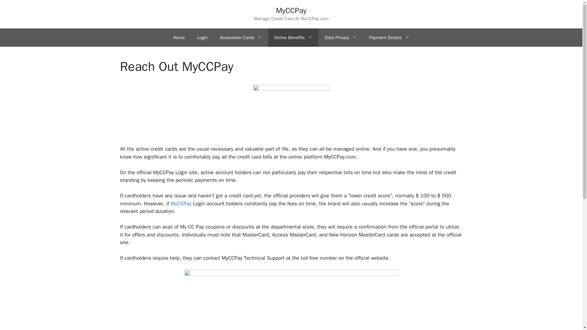 The image size is (587, 330). What do you see at coordinates (389, 37) in the screenshot?
I see `Payment Details` at bounding box center [389, 37].